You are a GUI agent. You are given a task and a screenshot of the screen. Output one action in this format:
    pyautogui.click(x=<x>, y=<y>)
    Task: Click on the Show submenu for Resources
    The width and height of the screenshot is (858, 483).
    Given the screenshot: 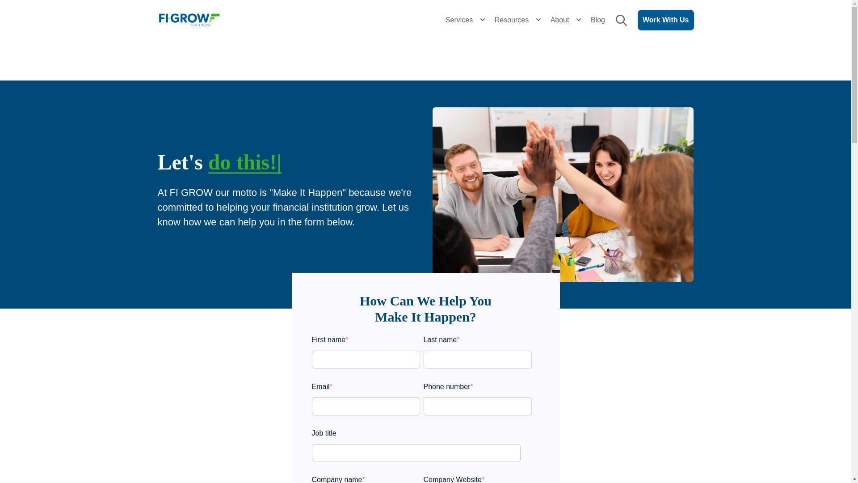 What is the action you would take?
    pyautogui.click(x=538, y=20)
    